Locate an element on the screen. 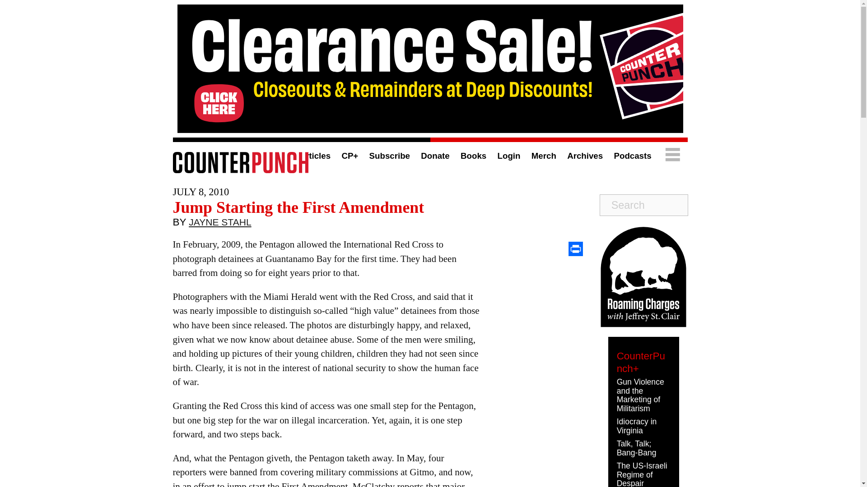 This screenshot has height=487, width=867. Podcasts is located at coordinates (632, 156).